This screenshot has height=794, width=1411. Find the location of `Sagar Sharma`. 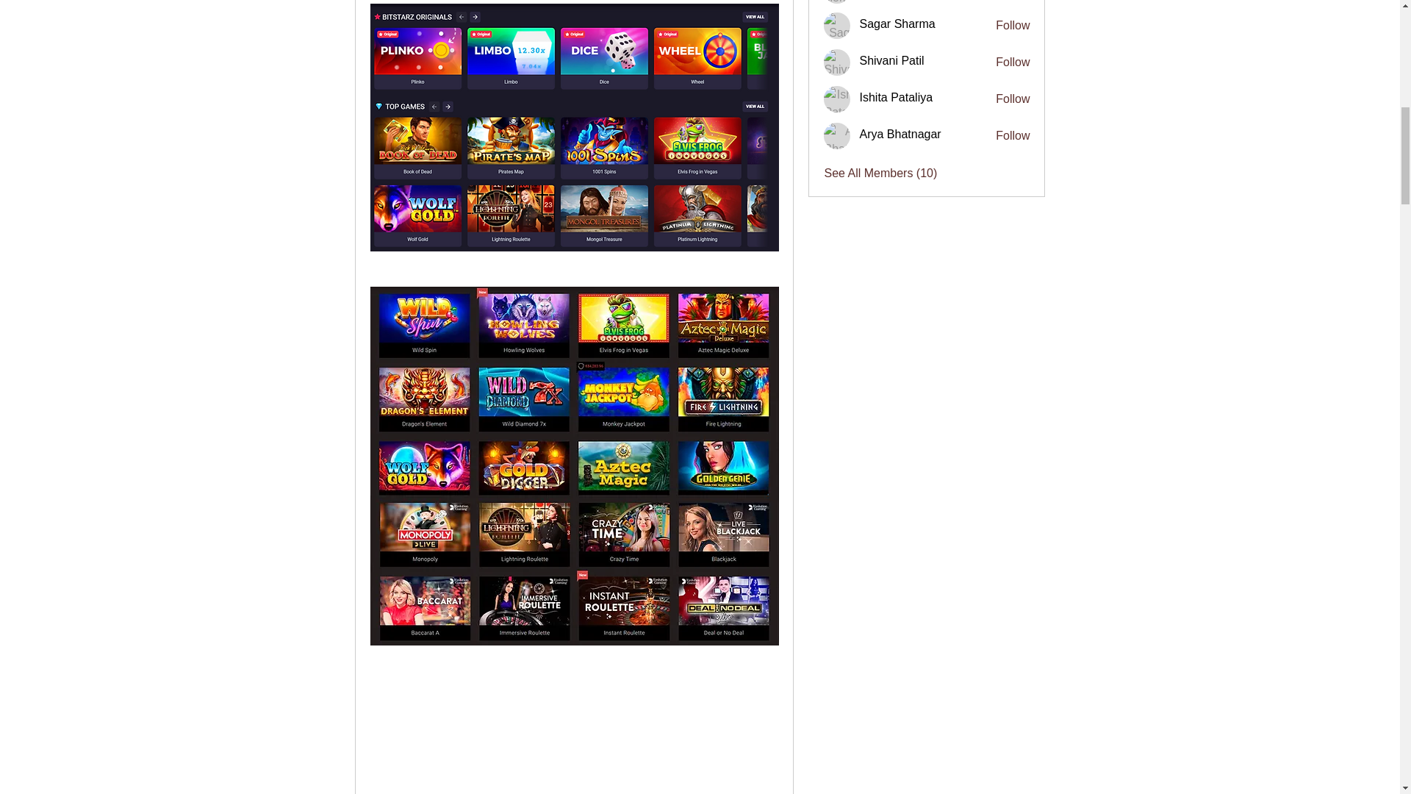

Sagar Sharma is located at coordinates (837, 25).